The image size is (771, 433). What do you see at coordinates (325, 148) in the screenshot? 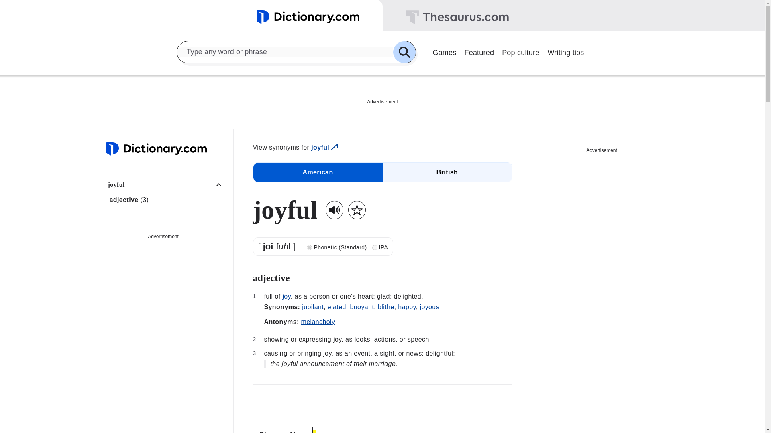
I see `joyful` at bounding box center [325, 148].